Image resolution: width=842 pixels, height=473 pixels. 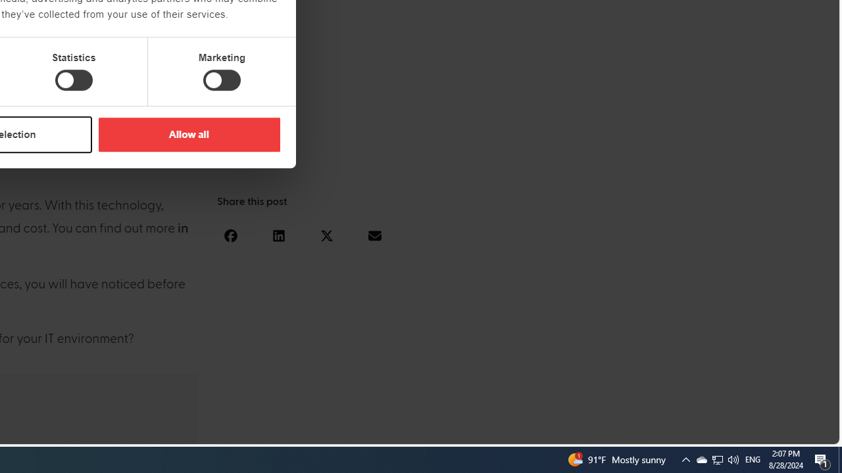 What do you see at coordinates (635, 432) in the screenshot?
I see `Language switcher : Dutch` at bounding box center [635, 432].